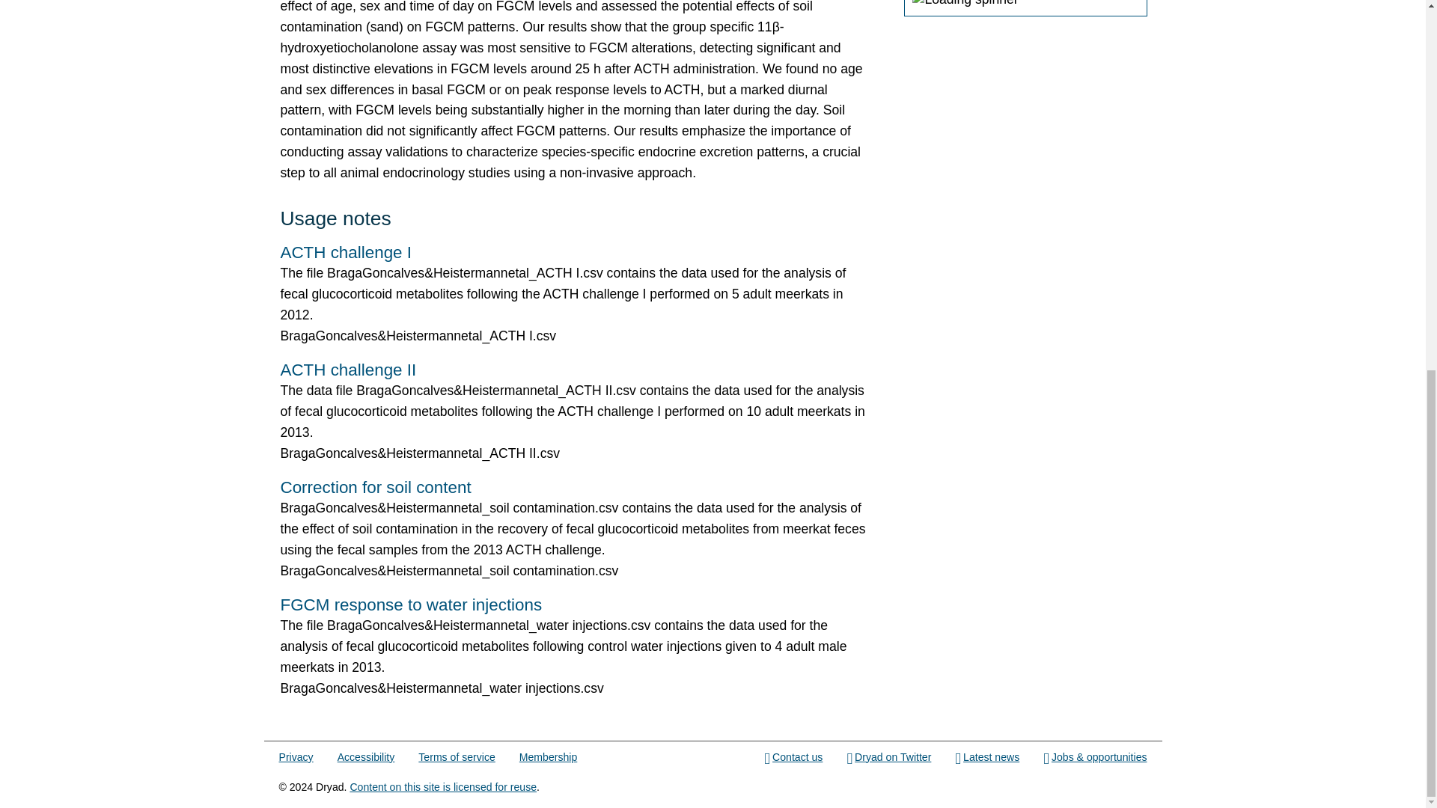 This screenshot has width=1437, height=808. I want to click on Privacy, so click(296, 757).